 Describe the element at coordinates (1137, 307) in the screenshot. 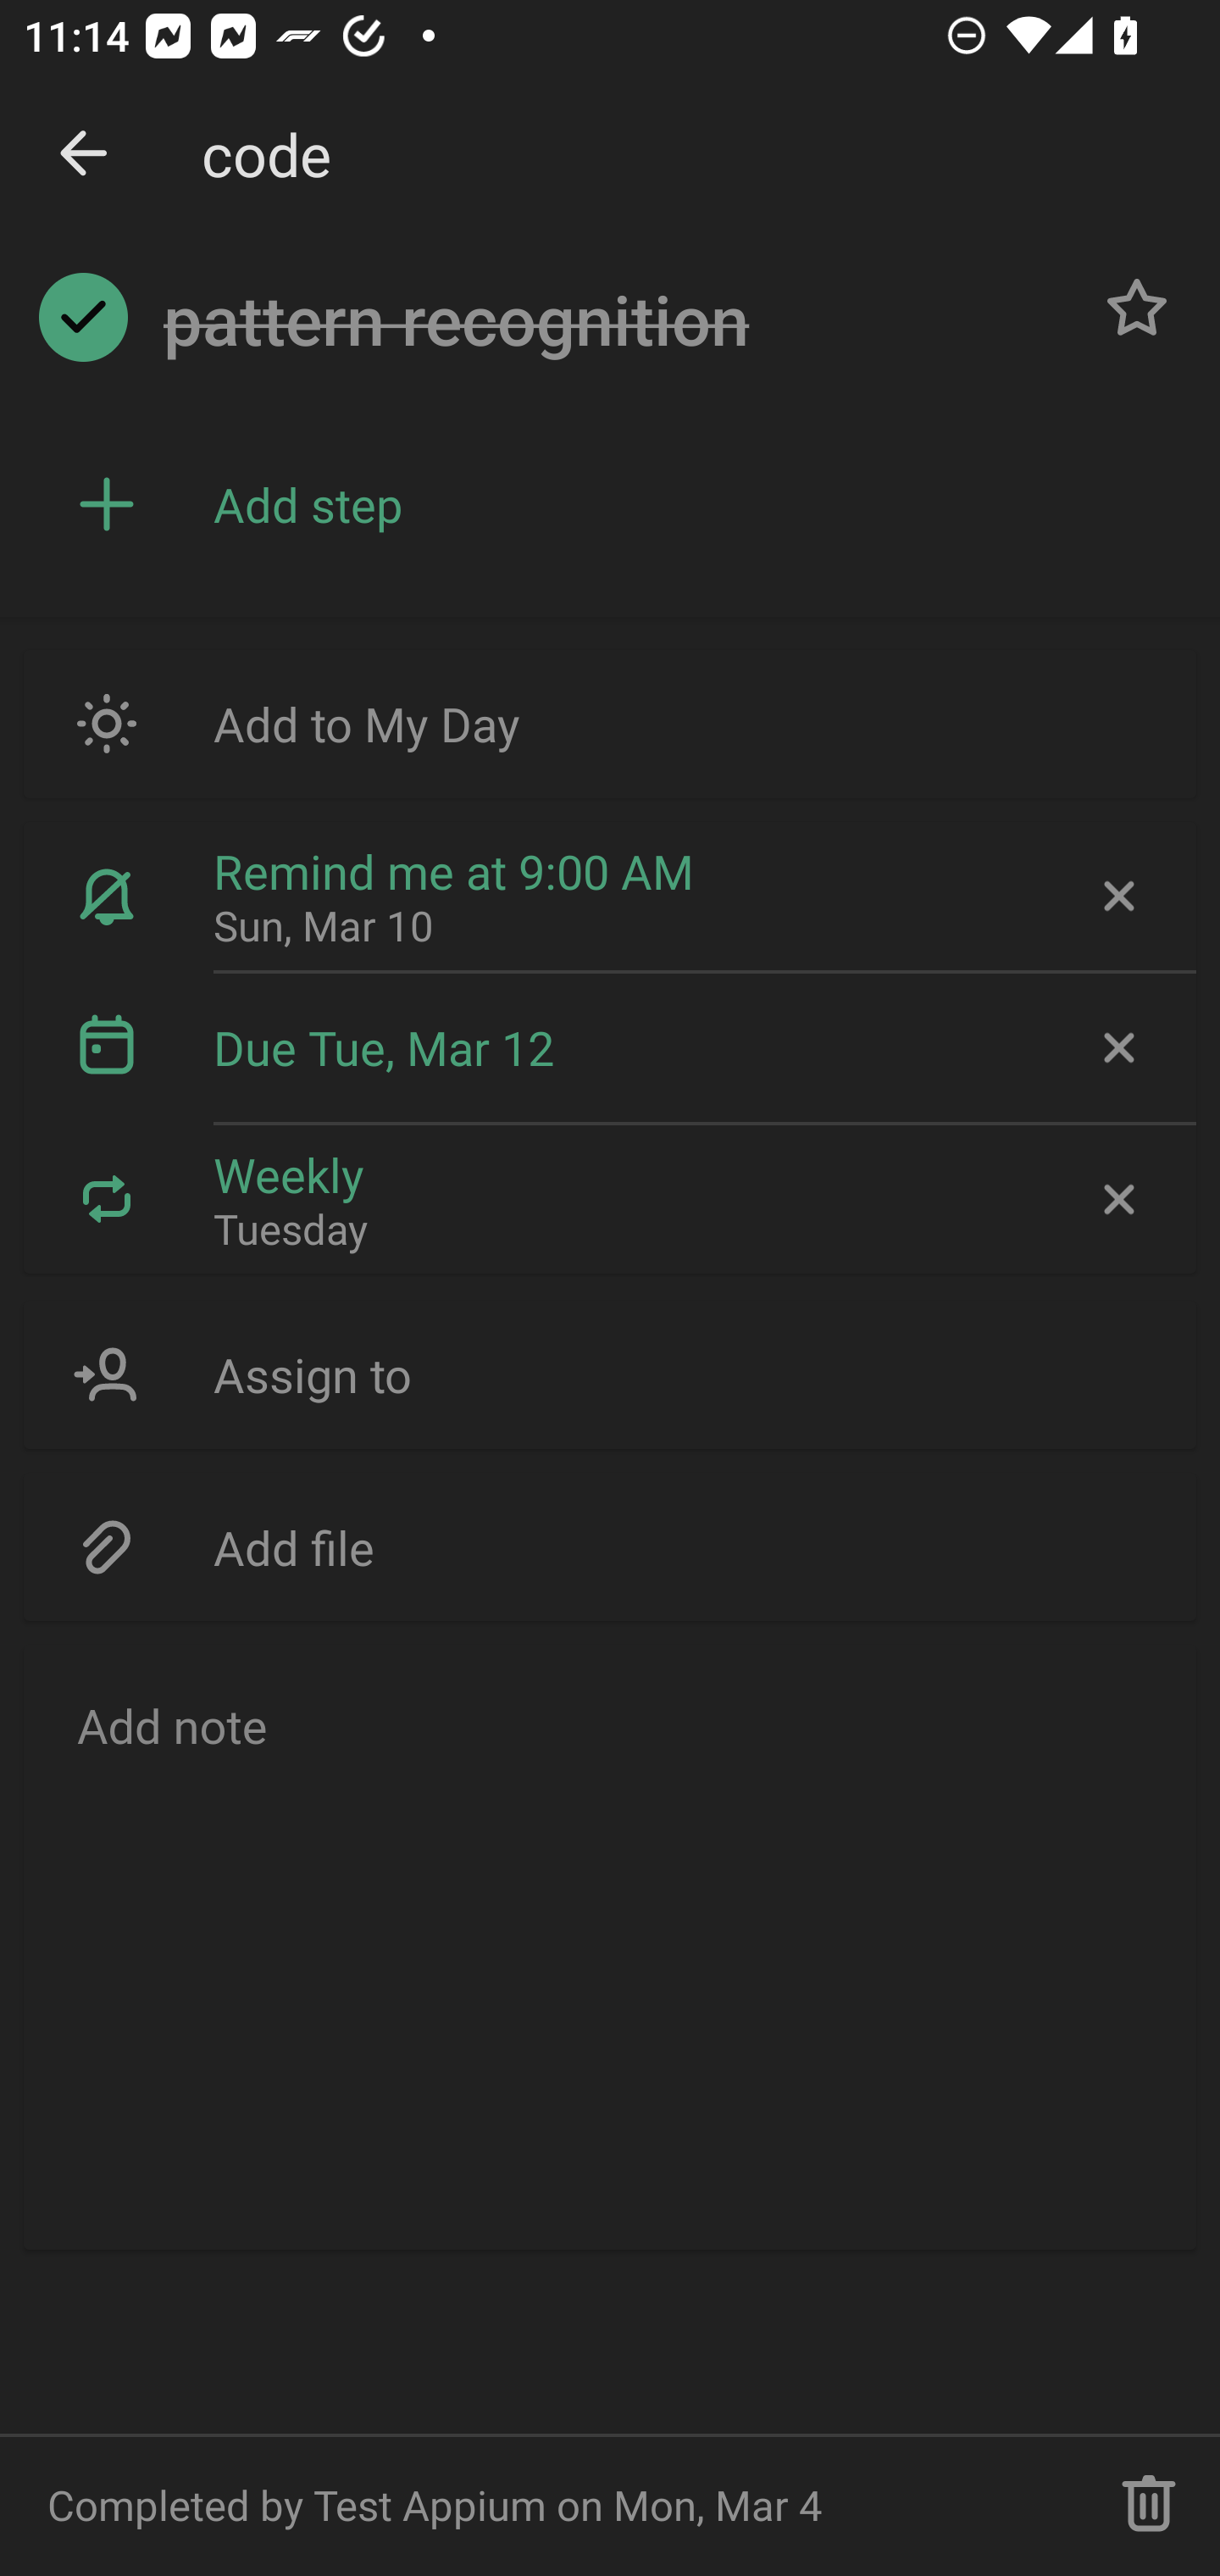

I see `Normal task pattern recognition, Button` at that location.